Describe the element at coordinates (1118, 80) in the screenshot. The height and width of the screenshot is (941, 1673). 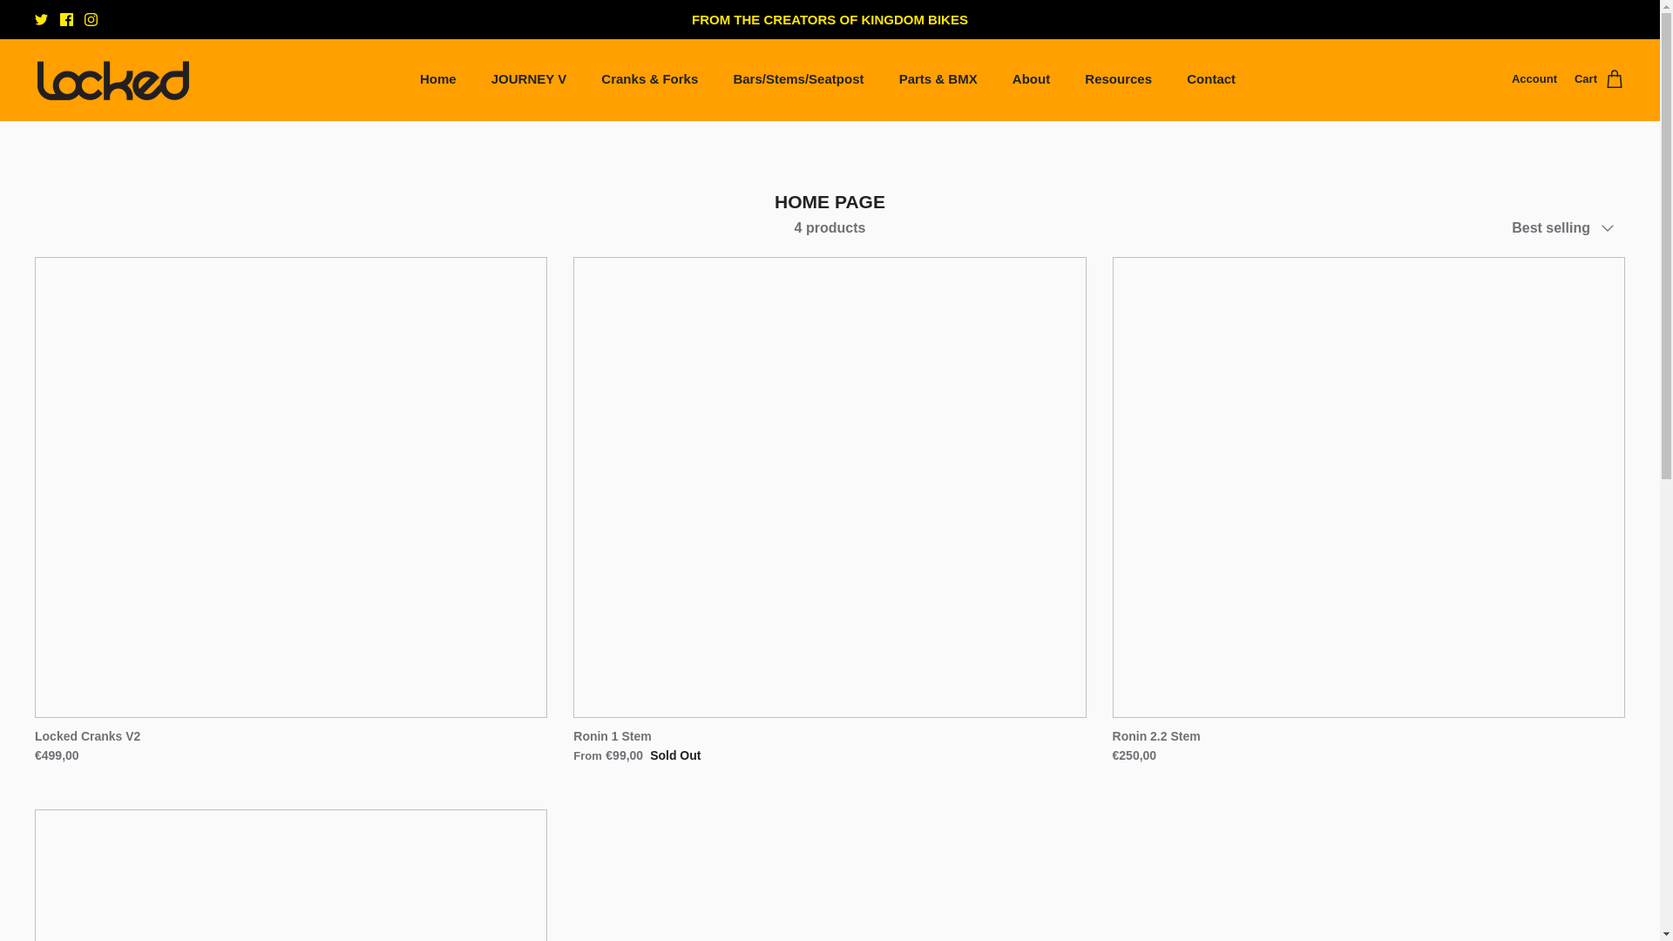
I see `Resources` at that location.